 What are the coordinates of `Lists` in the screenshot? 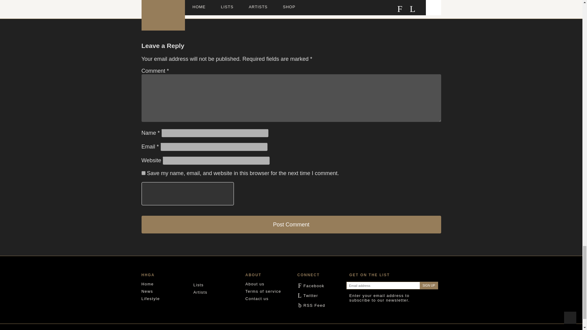 It's located at (198, 285).